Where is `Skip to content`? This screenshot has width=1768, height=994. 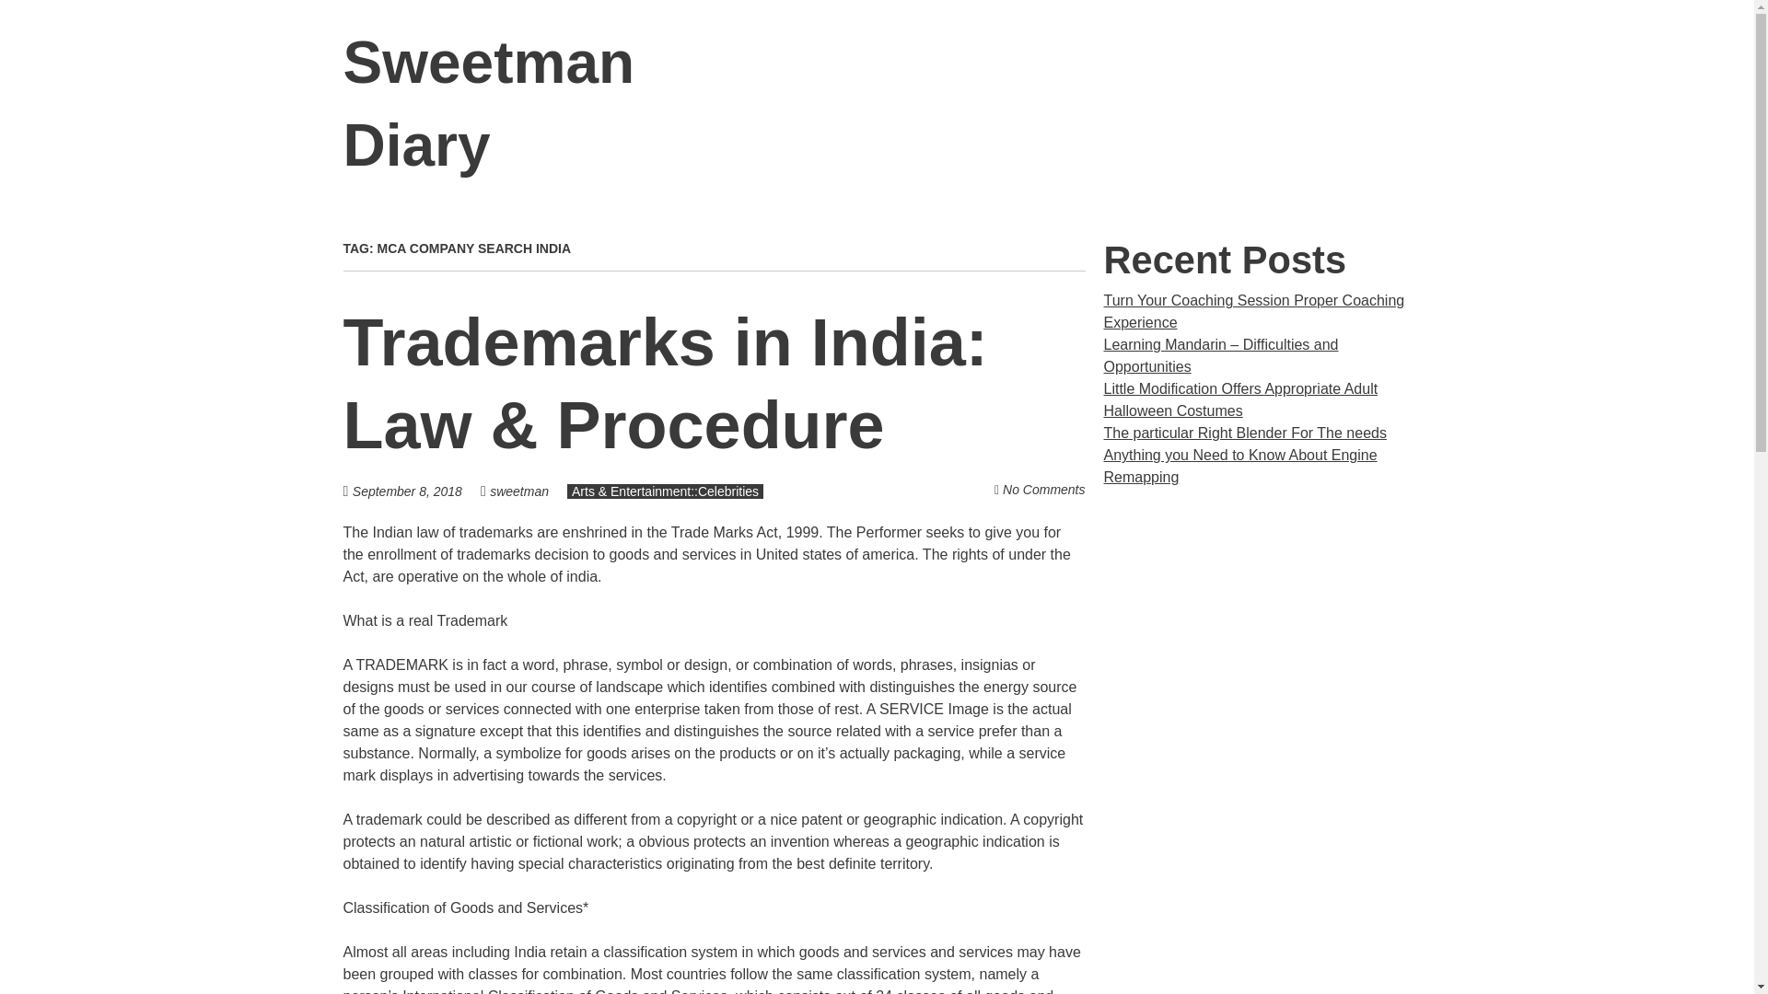
Skip to content is located at coordinates (1435, 63).